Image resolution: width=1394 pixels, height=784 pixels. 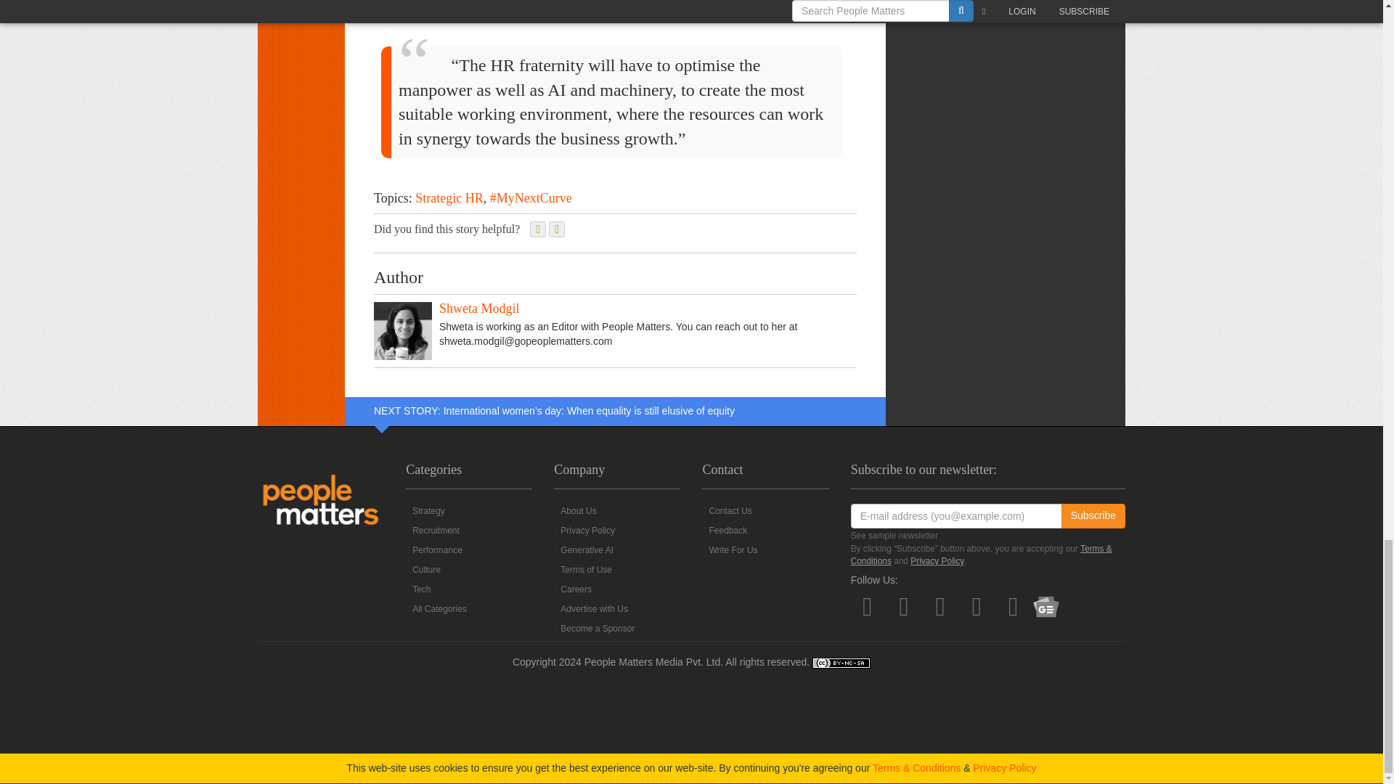 What do you see at coordinates (531, 197) in the screenshot?
I see `Browse more in: MyNextCurve` at bounding box center [531, 197].